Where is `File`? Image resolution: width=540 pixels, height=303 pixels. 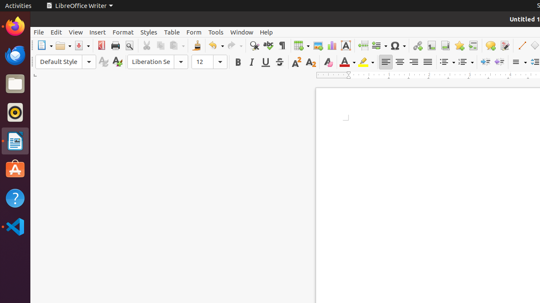
File is located at coordinates (39, 32).